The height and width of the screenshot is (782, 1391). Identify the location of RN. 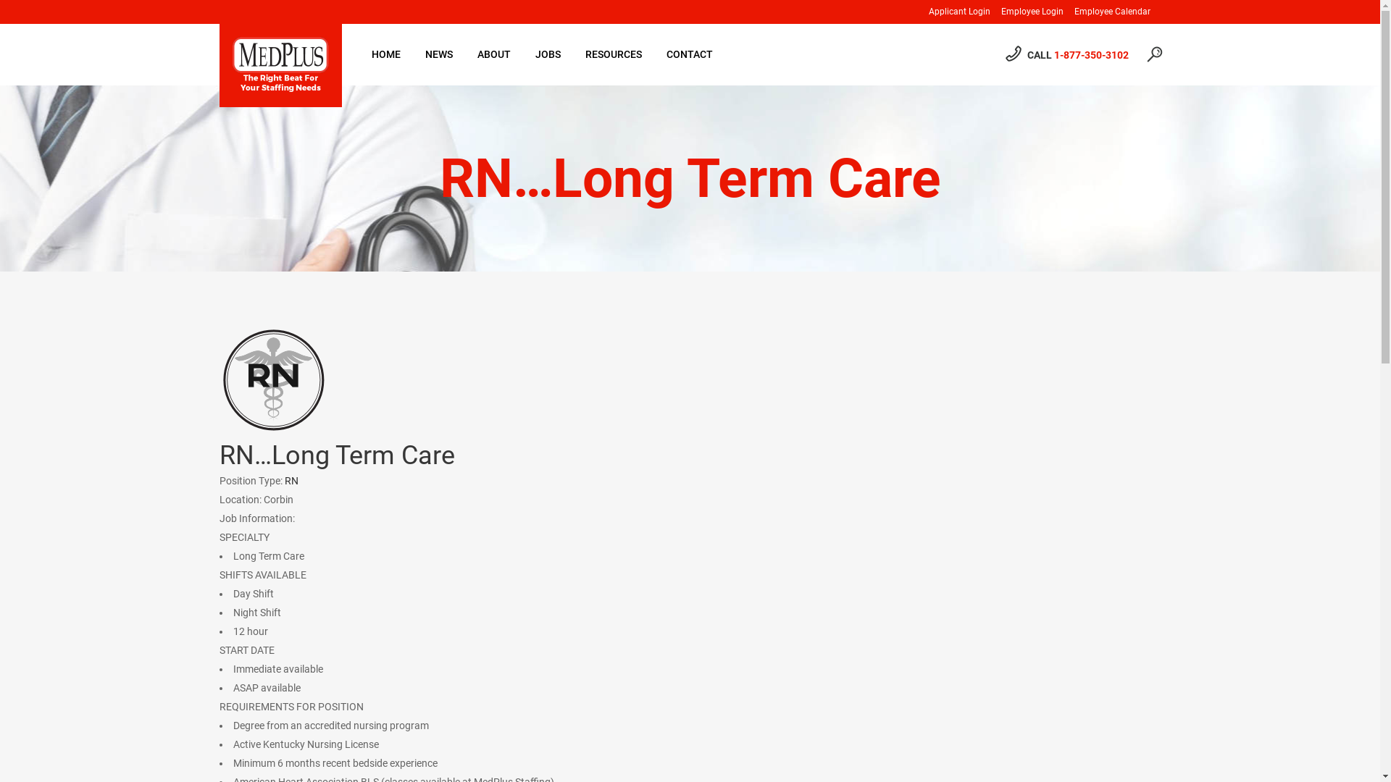
(273, 380).